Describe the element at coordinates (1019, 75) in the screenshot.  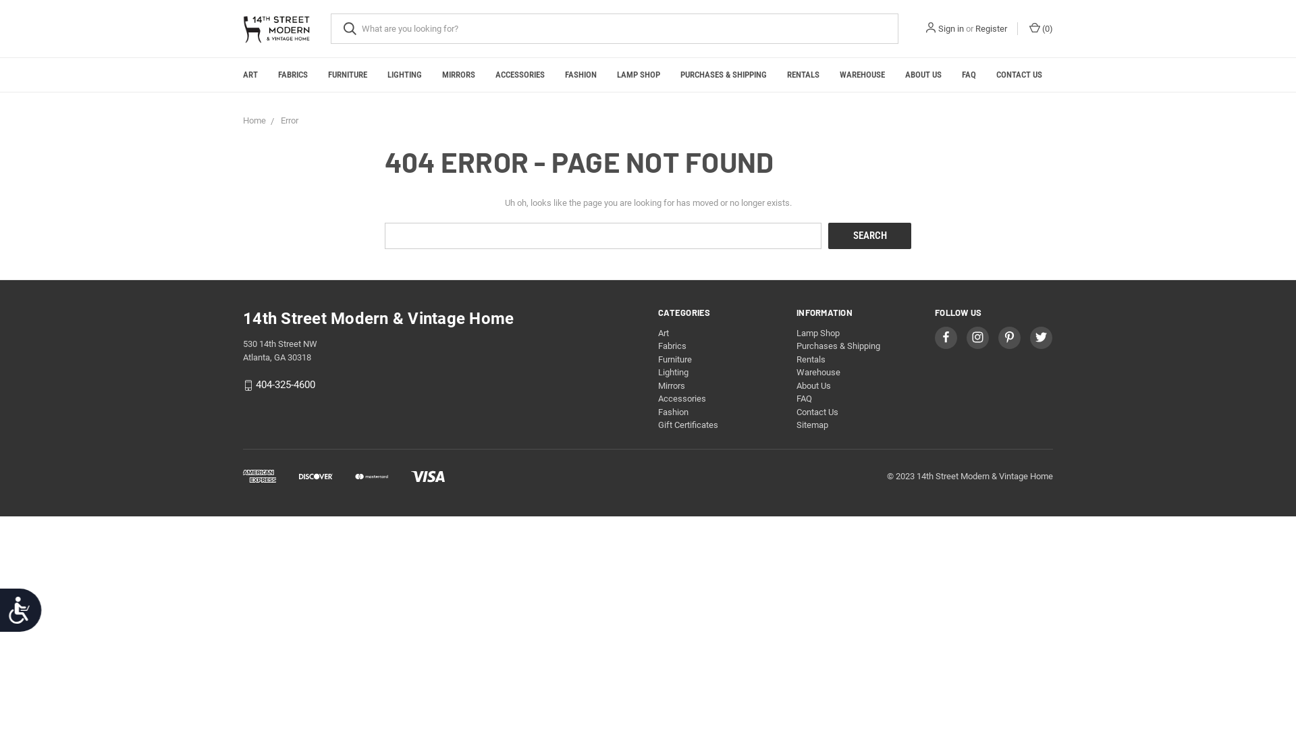
I see `CONTACT US` at that location.